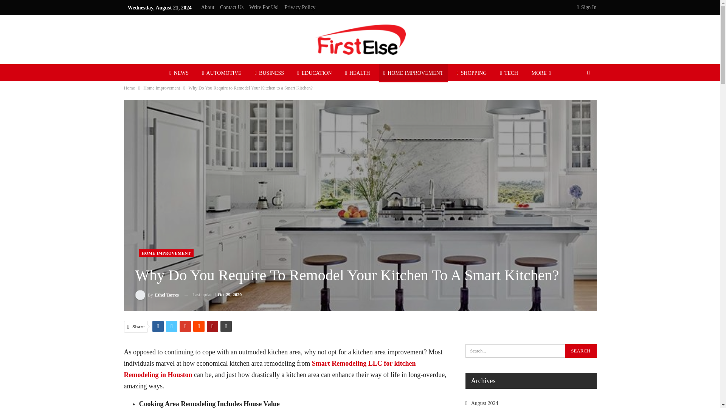 The image size is (726, 408). What do you see at coordinates (222, 73) in the screenshot?
I see `AUTOMOTIVE` at bounding box center [222, 73].